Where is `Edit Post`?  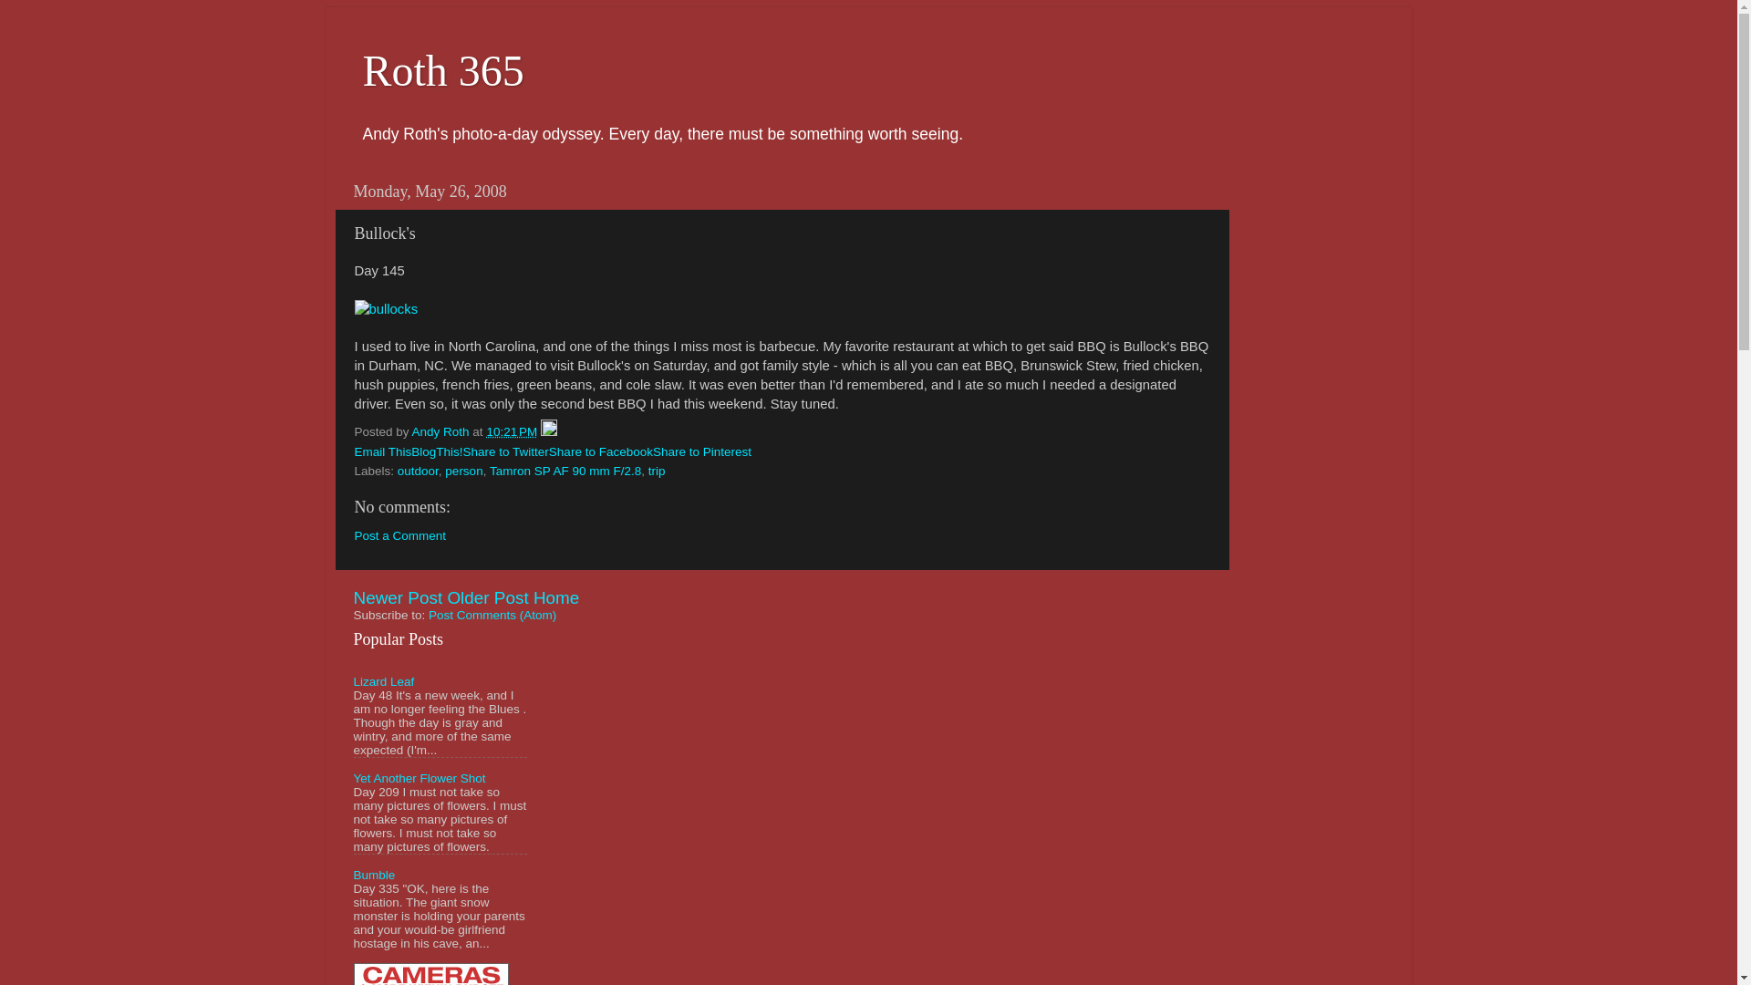 Edit Post is located at coordinates (549, 430).